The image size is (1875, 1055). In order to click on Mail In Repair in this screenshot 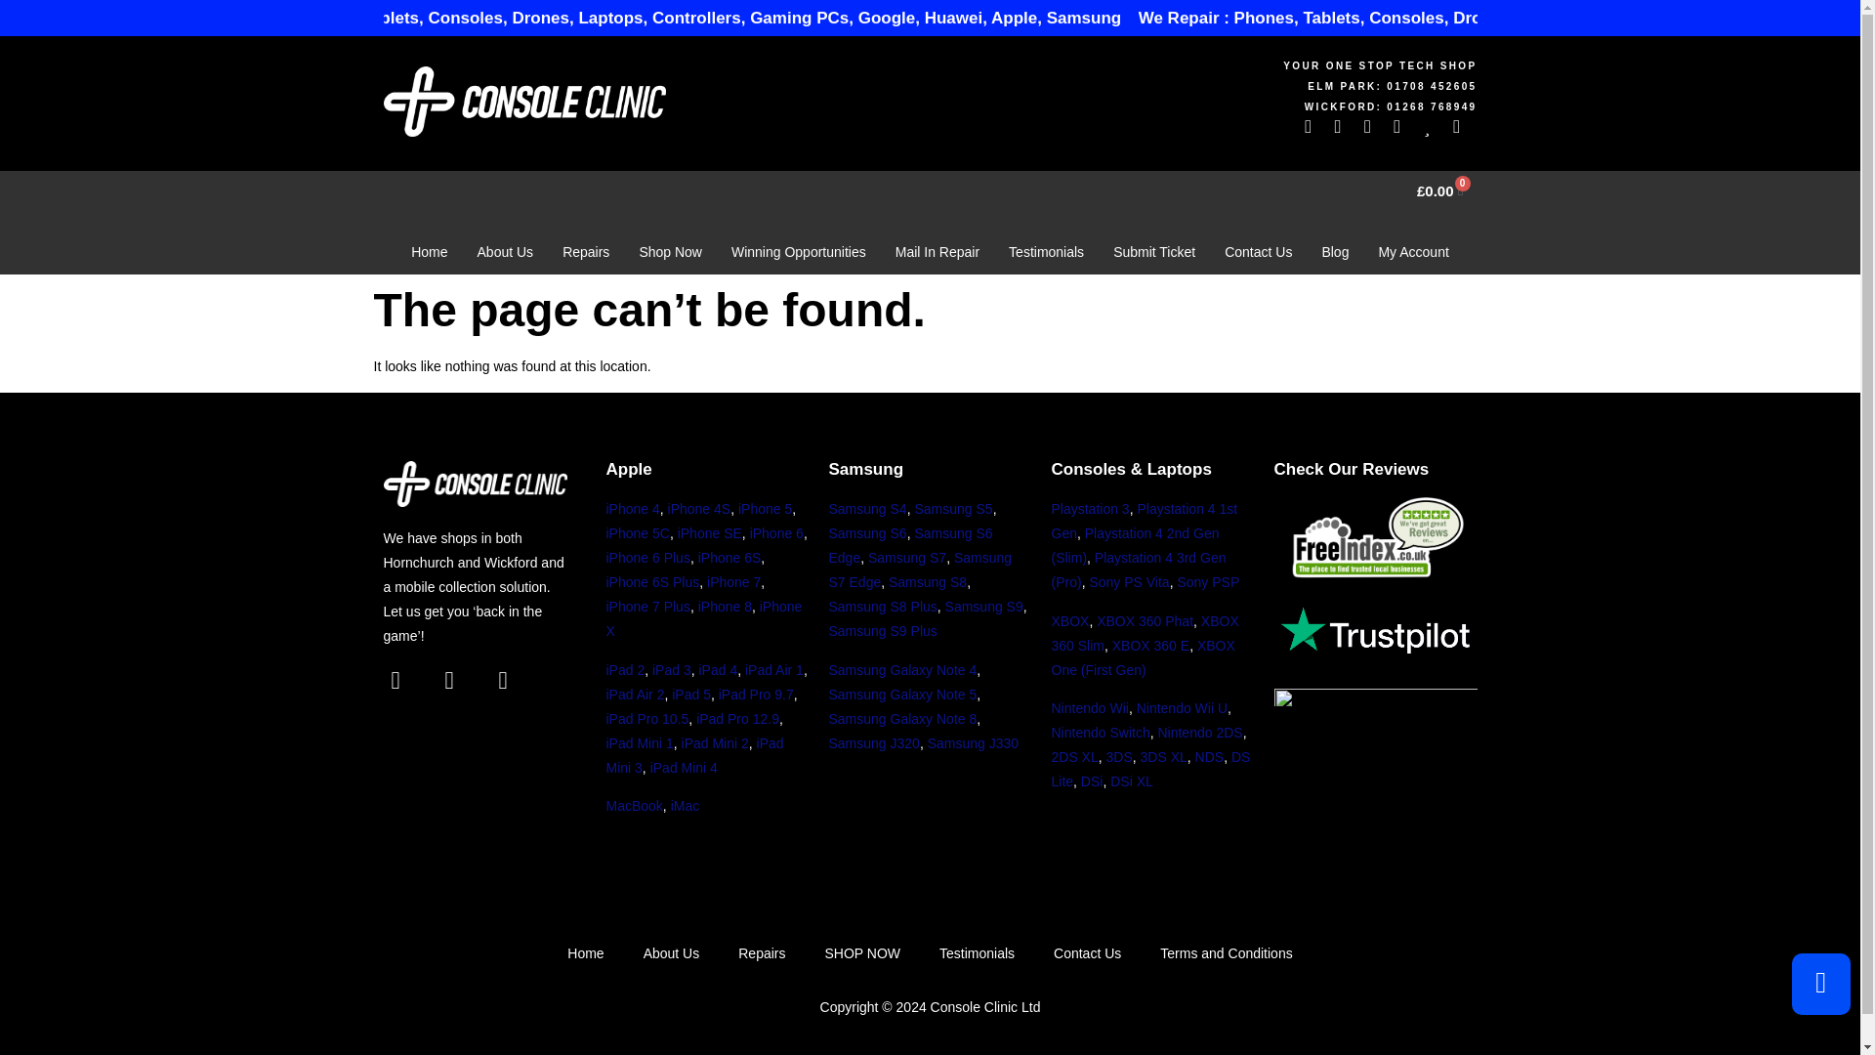, I will do `click(937, 252)`.